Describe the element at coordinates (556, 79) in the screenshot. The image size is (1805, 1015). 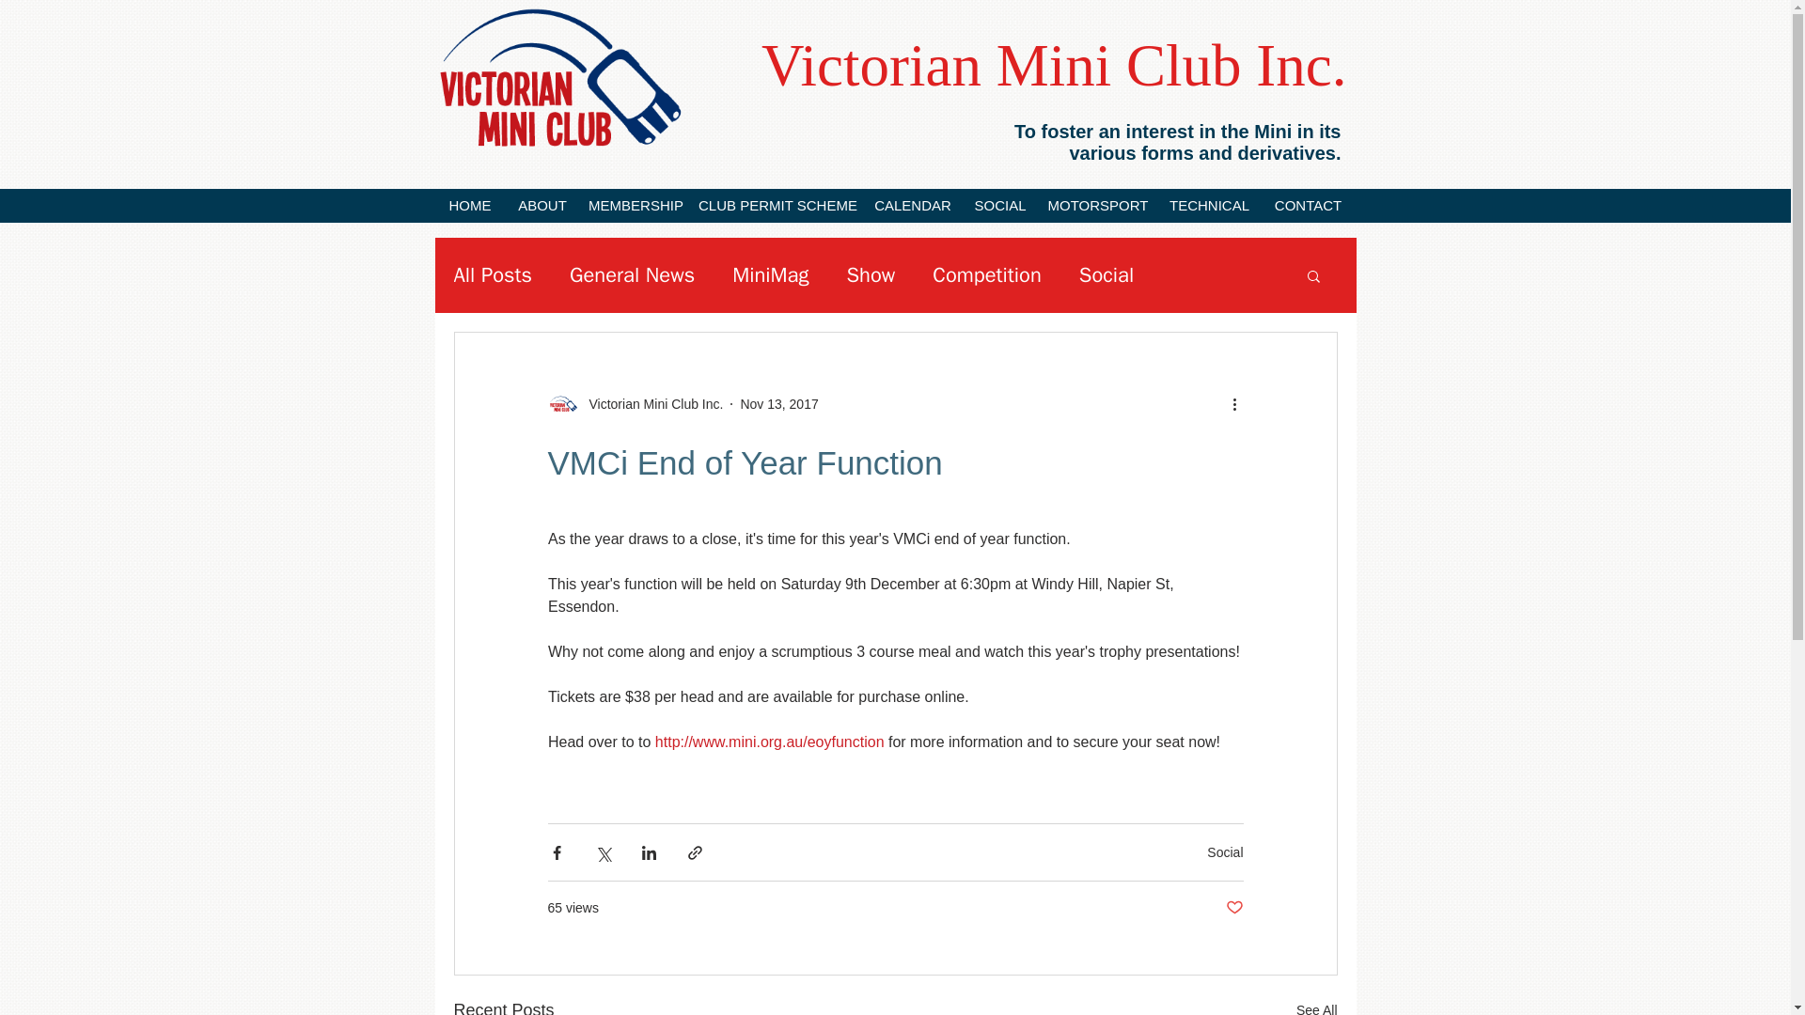
I see `Victorian Mini Club Inc.` at that location.